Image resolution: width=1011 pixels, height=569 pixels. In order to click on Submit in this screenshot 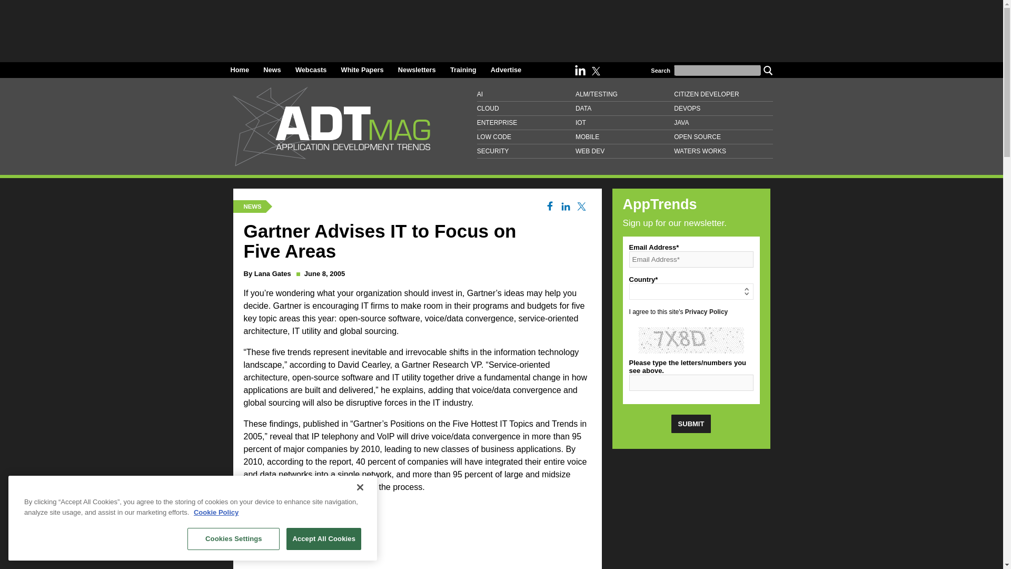, I will do `click(691, 424)`.